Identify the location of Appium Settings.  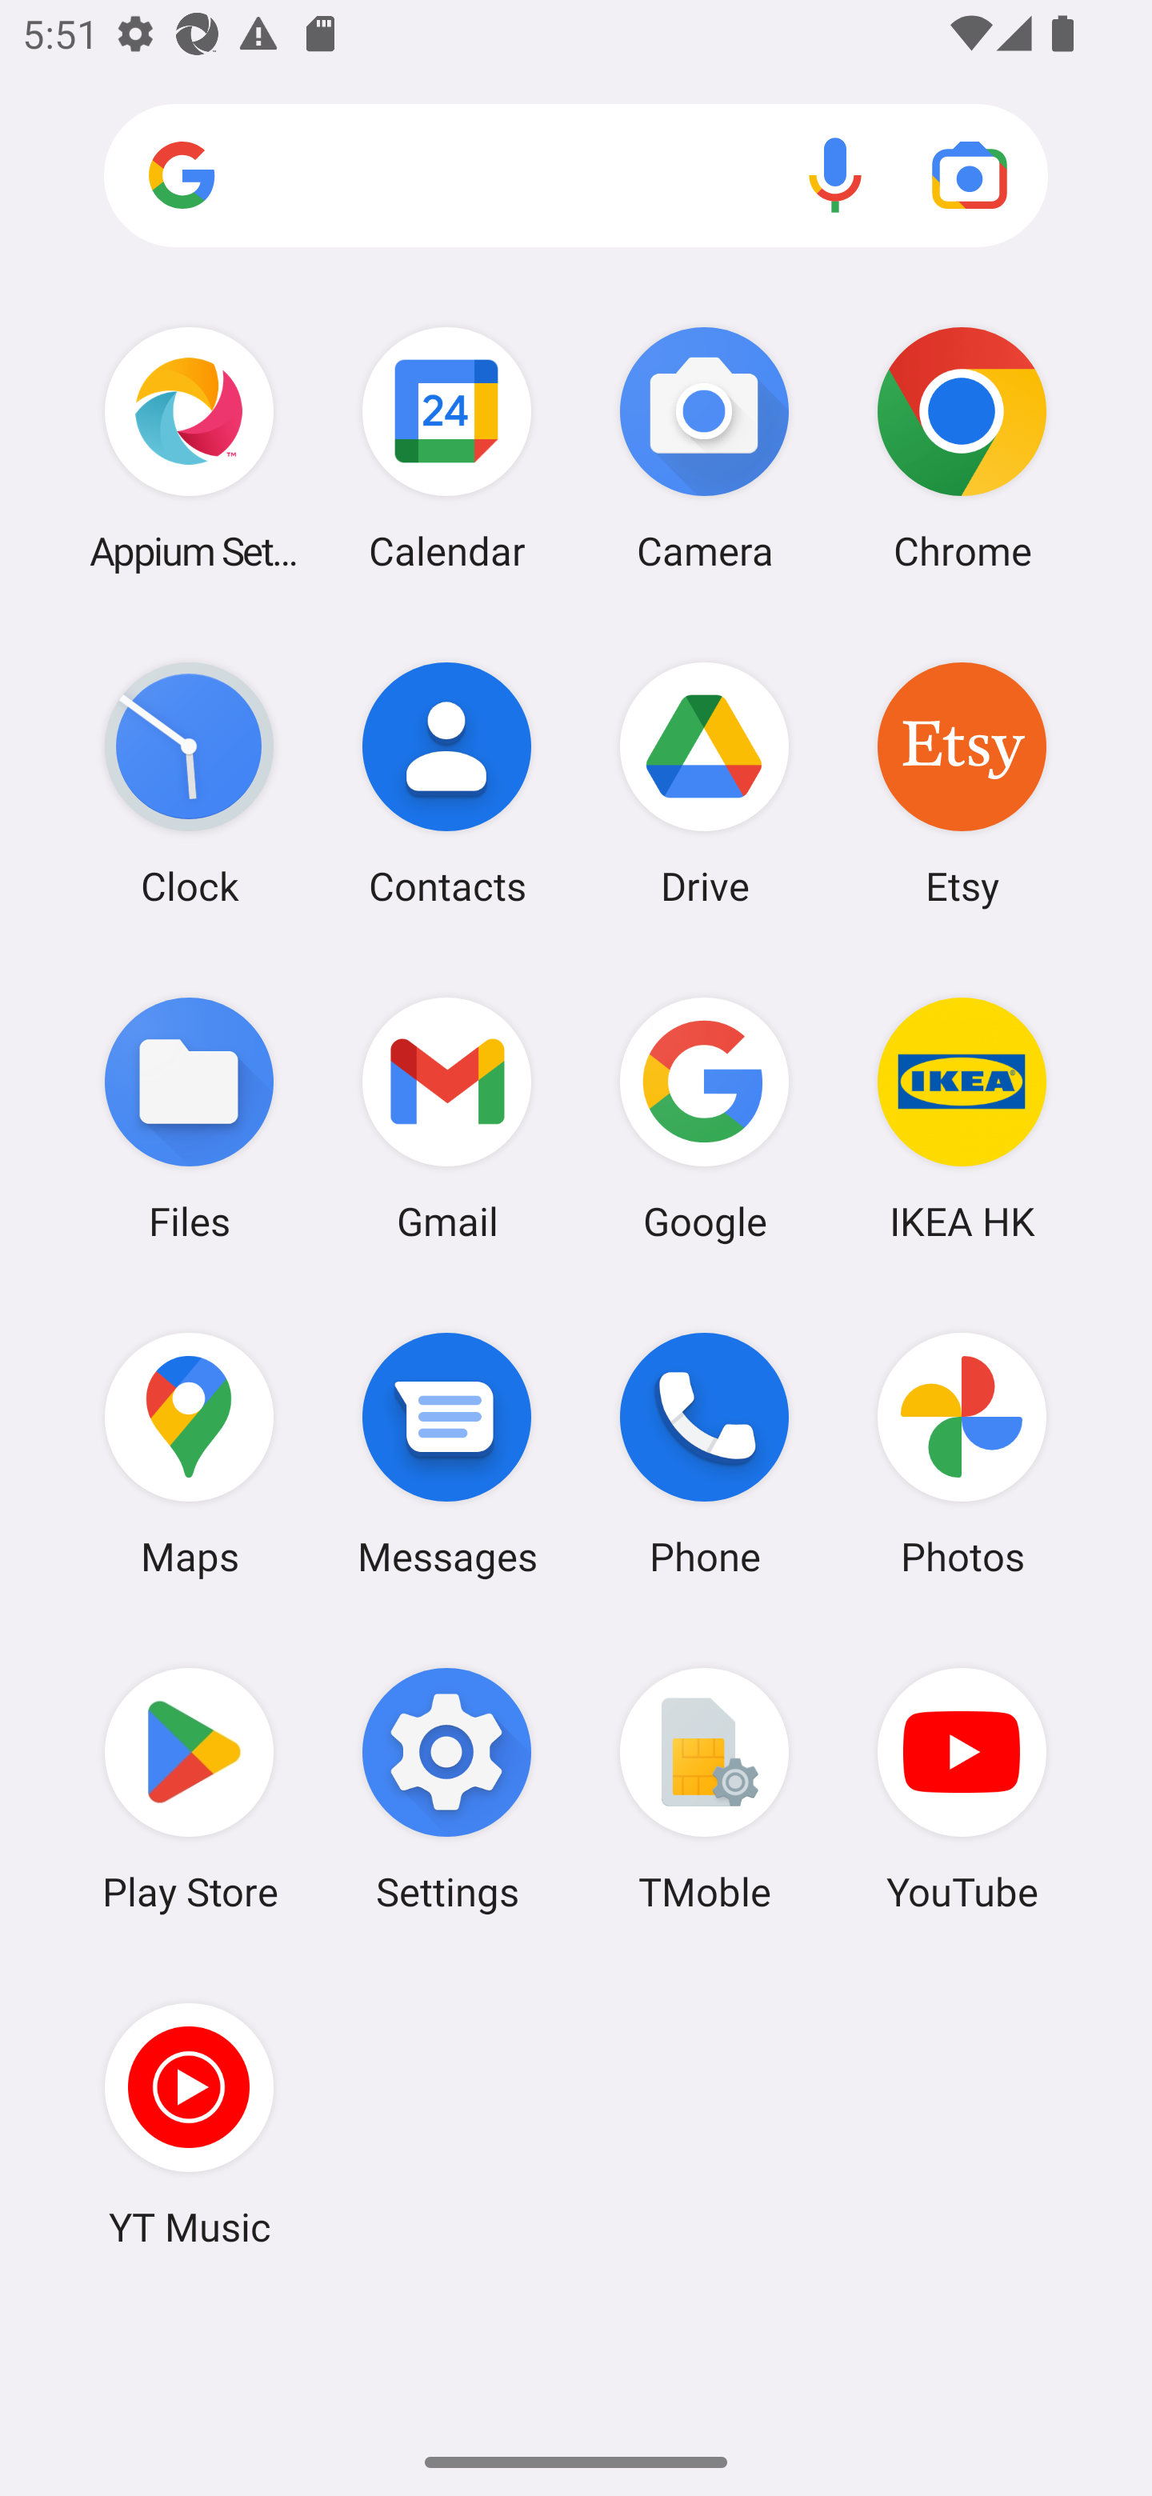
(189, 448).